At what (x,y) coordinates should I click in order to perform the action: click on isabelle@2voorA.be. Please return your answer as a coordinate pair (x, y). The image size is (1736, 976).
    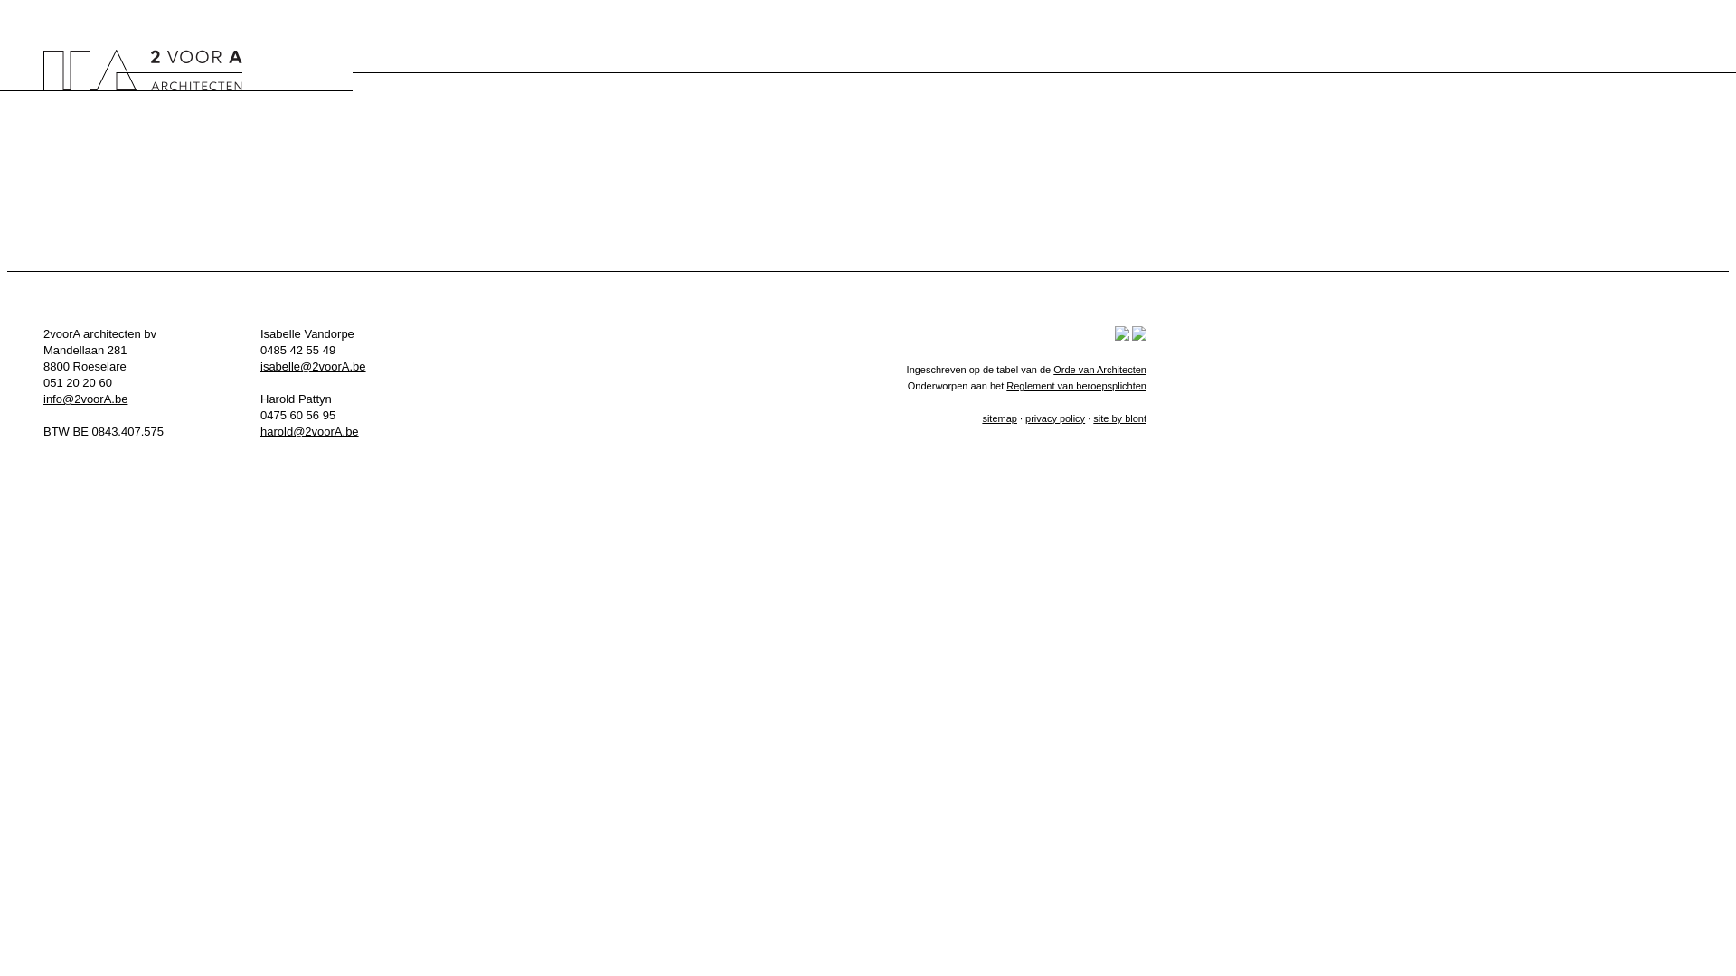
    Looking at the image, I should click on (313, 367).